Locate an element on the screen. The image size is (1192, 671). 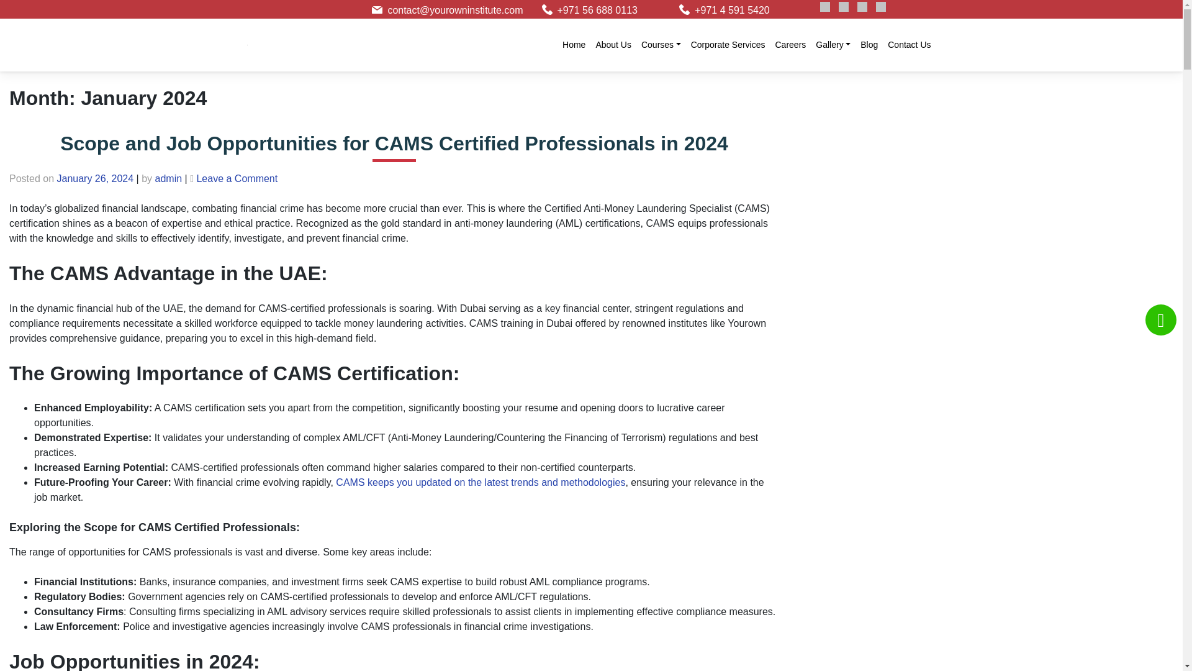
Corporate Services is located at coordinates (728, 45).